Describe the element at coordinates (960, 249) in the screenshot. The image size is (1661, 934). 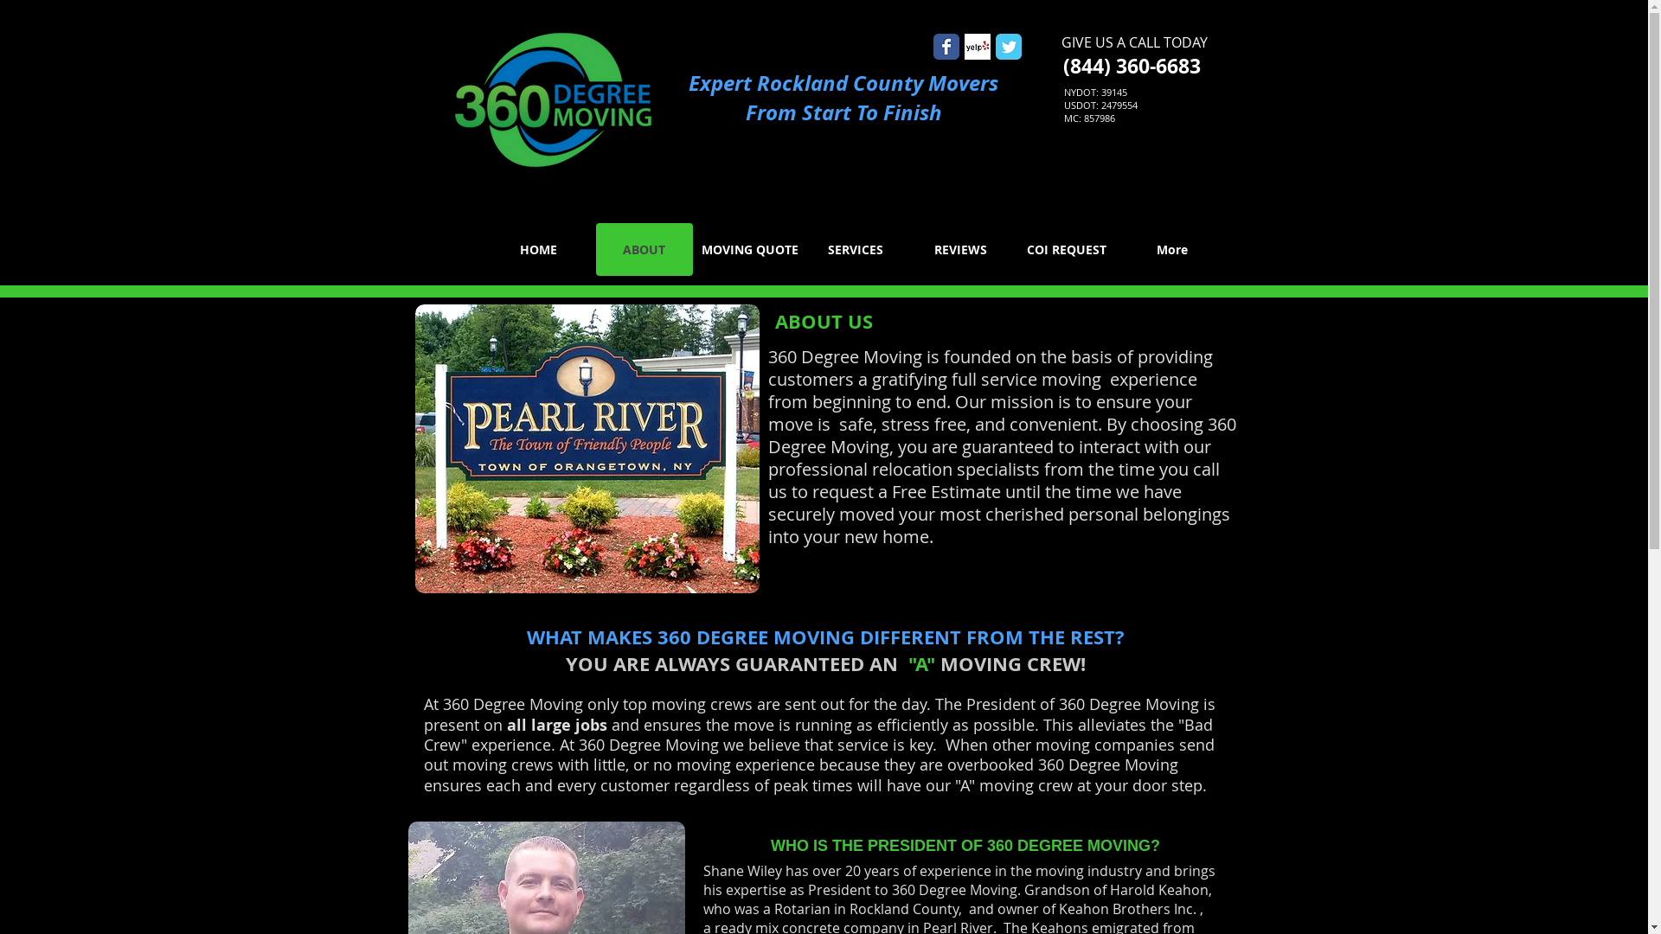
I see `REVIEWS` at that location.